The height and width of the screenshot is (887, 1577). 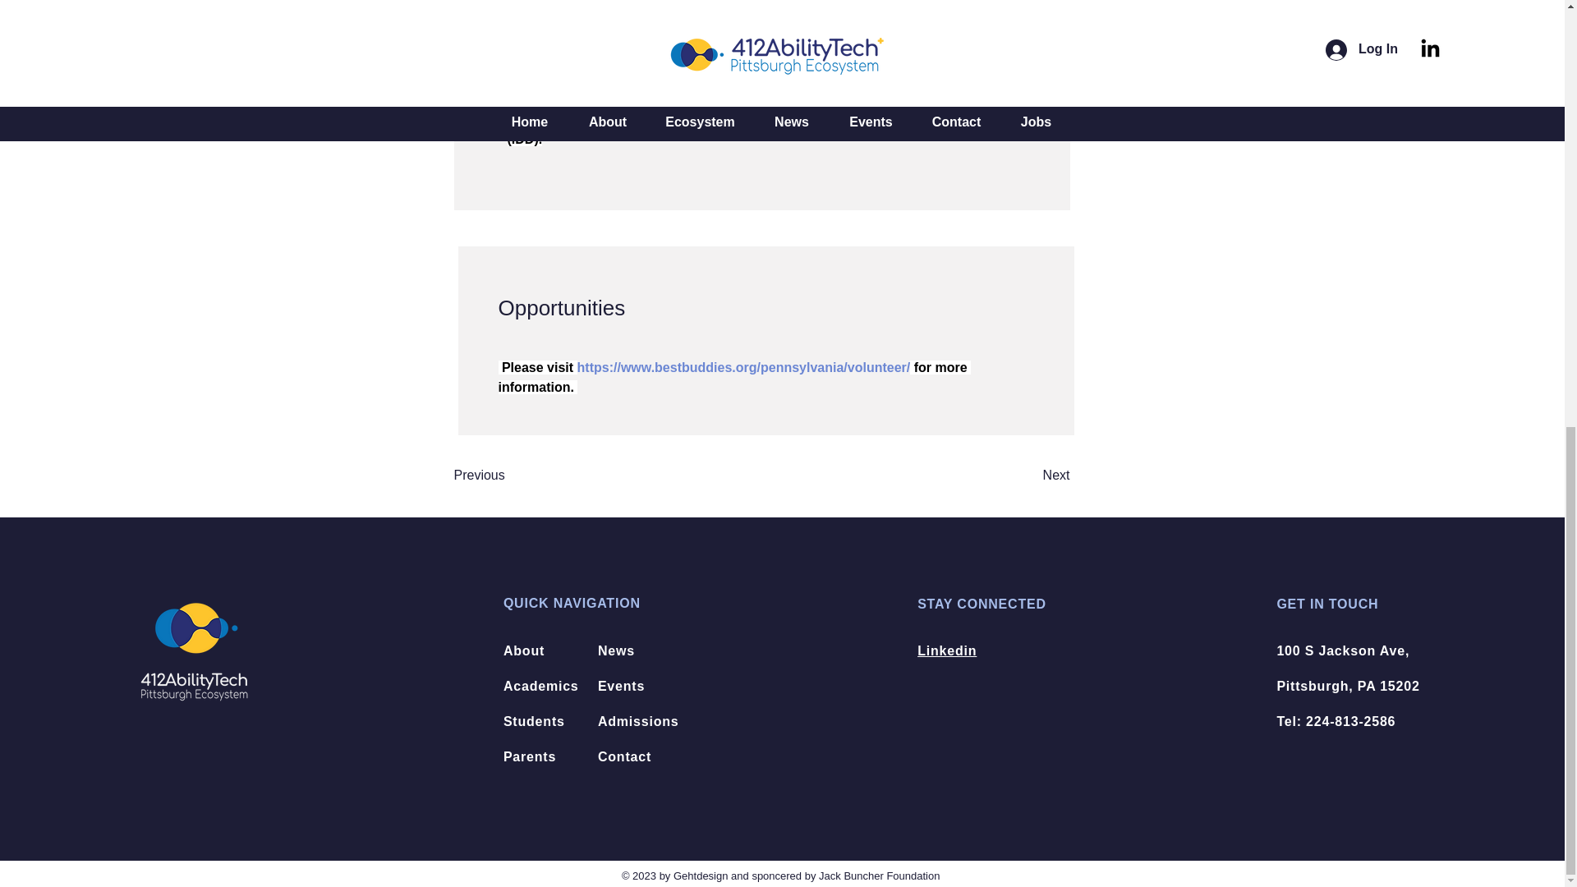 I want to click on Linkedin, so click(x=946, y=650).